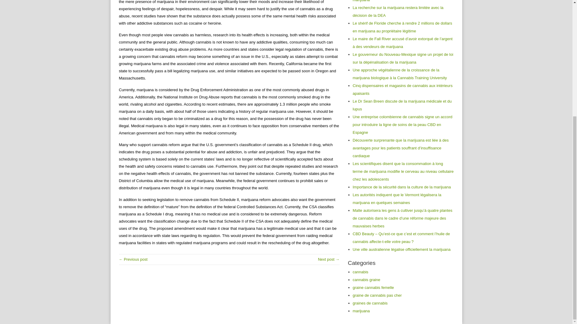  Describe the element at coordinates (361, 311) in the screenshot. I see `marijuana` at that location.